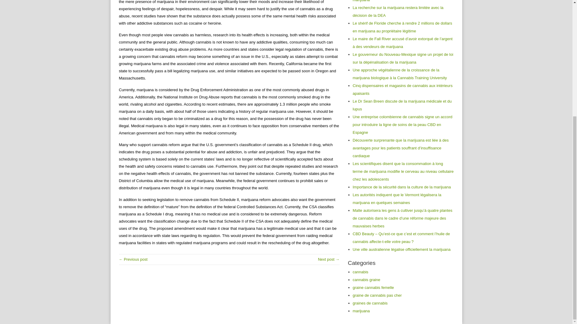  Describe the element at coordinates (361, 311) in the screenshot. I see `marijuana` at that location.